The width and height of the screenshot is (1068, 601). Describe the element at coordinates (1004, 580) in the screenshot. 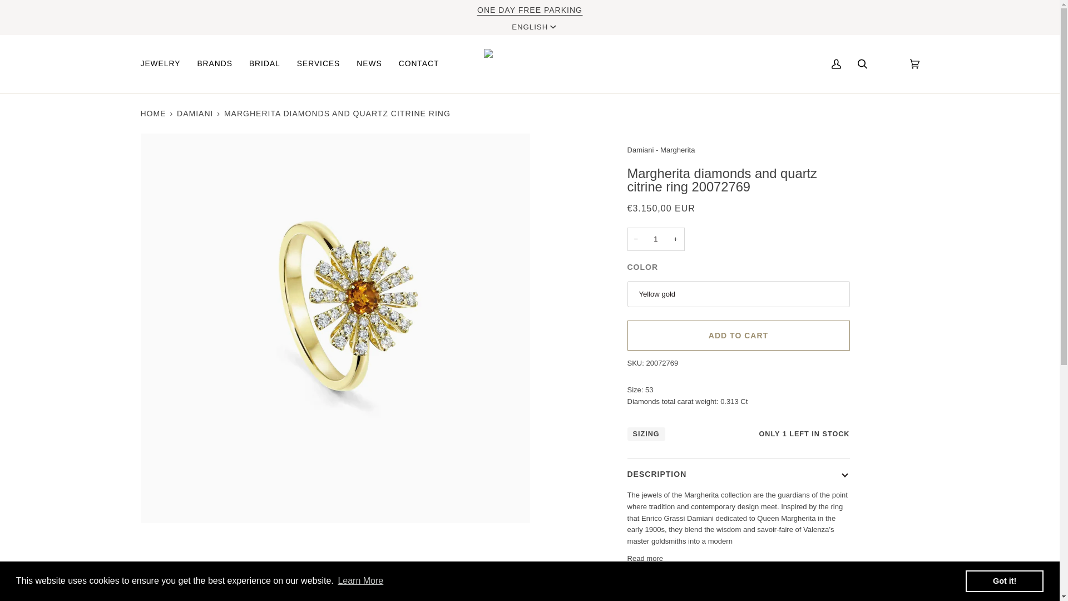

I see `Got it!` at that location.